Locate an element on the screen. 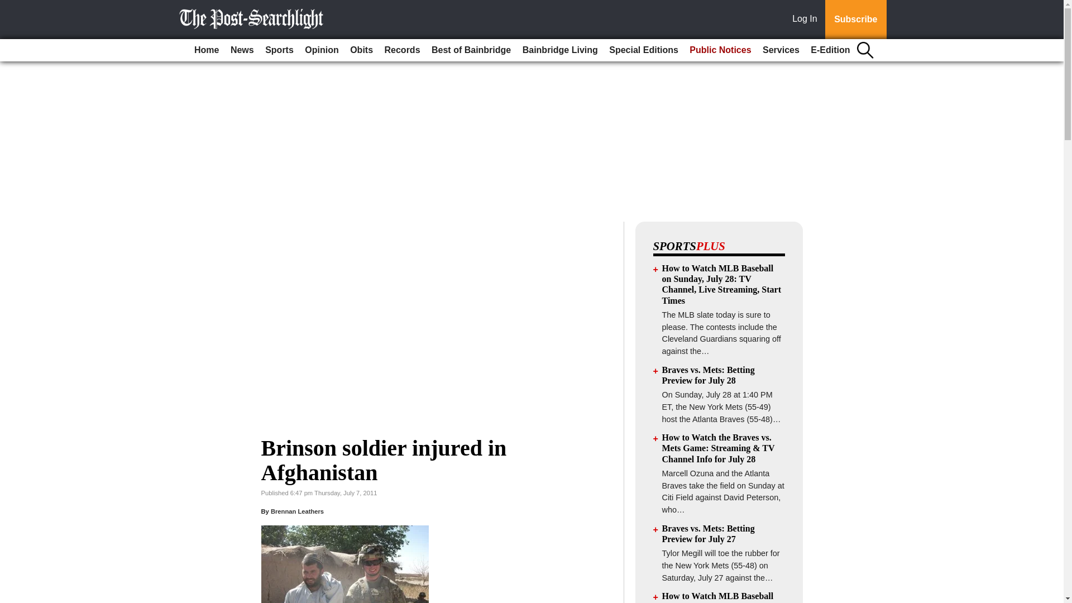 Image resolution: width=1072 pixels, height=603 pixels. News is located at coordinates (242, 50).